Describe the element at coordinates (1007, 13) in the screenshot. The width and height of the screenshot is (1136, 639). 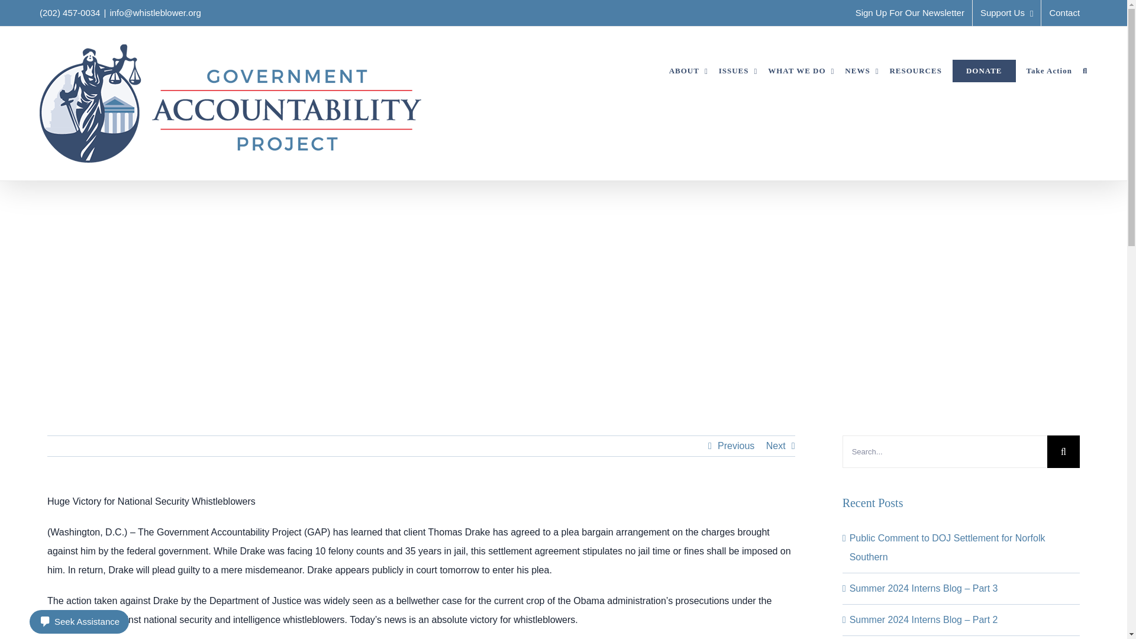
I see `Support Us` at that location.